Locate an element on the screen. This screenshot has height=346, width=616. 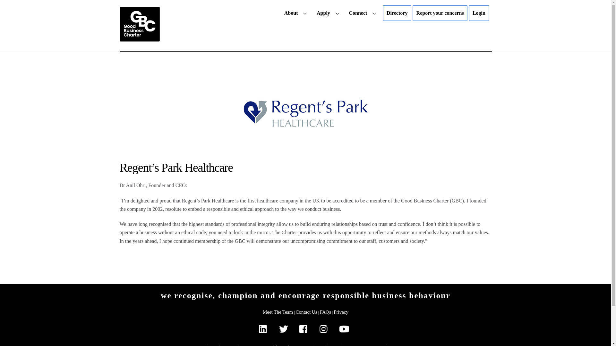
FAQs is located at coordinates (296, 13).